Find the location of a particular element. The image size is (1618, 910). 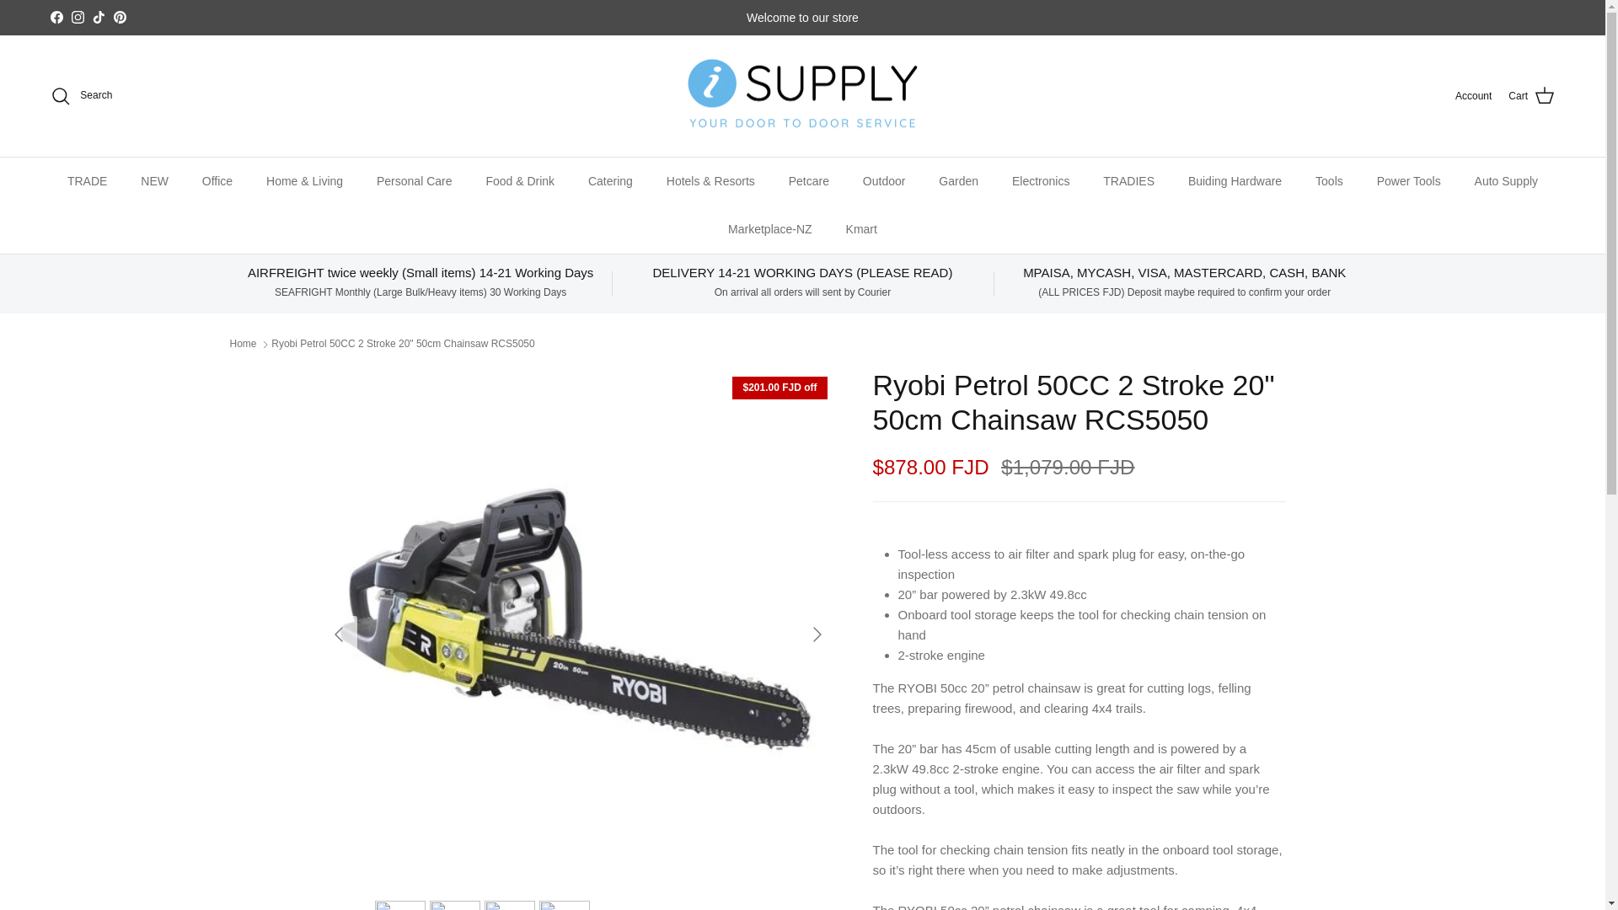

Search is located at coordinates (81, 96).